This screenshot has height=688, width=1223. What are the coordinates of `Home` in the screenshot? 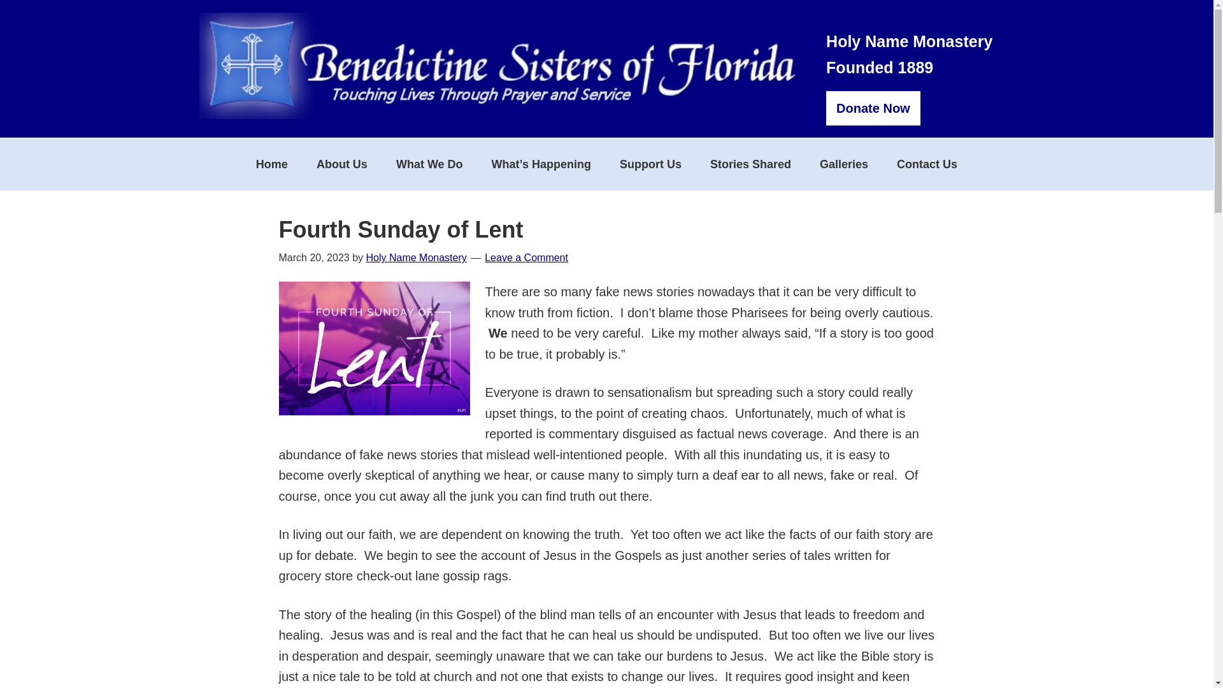 It's located at (272, 164).